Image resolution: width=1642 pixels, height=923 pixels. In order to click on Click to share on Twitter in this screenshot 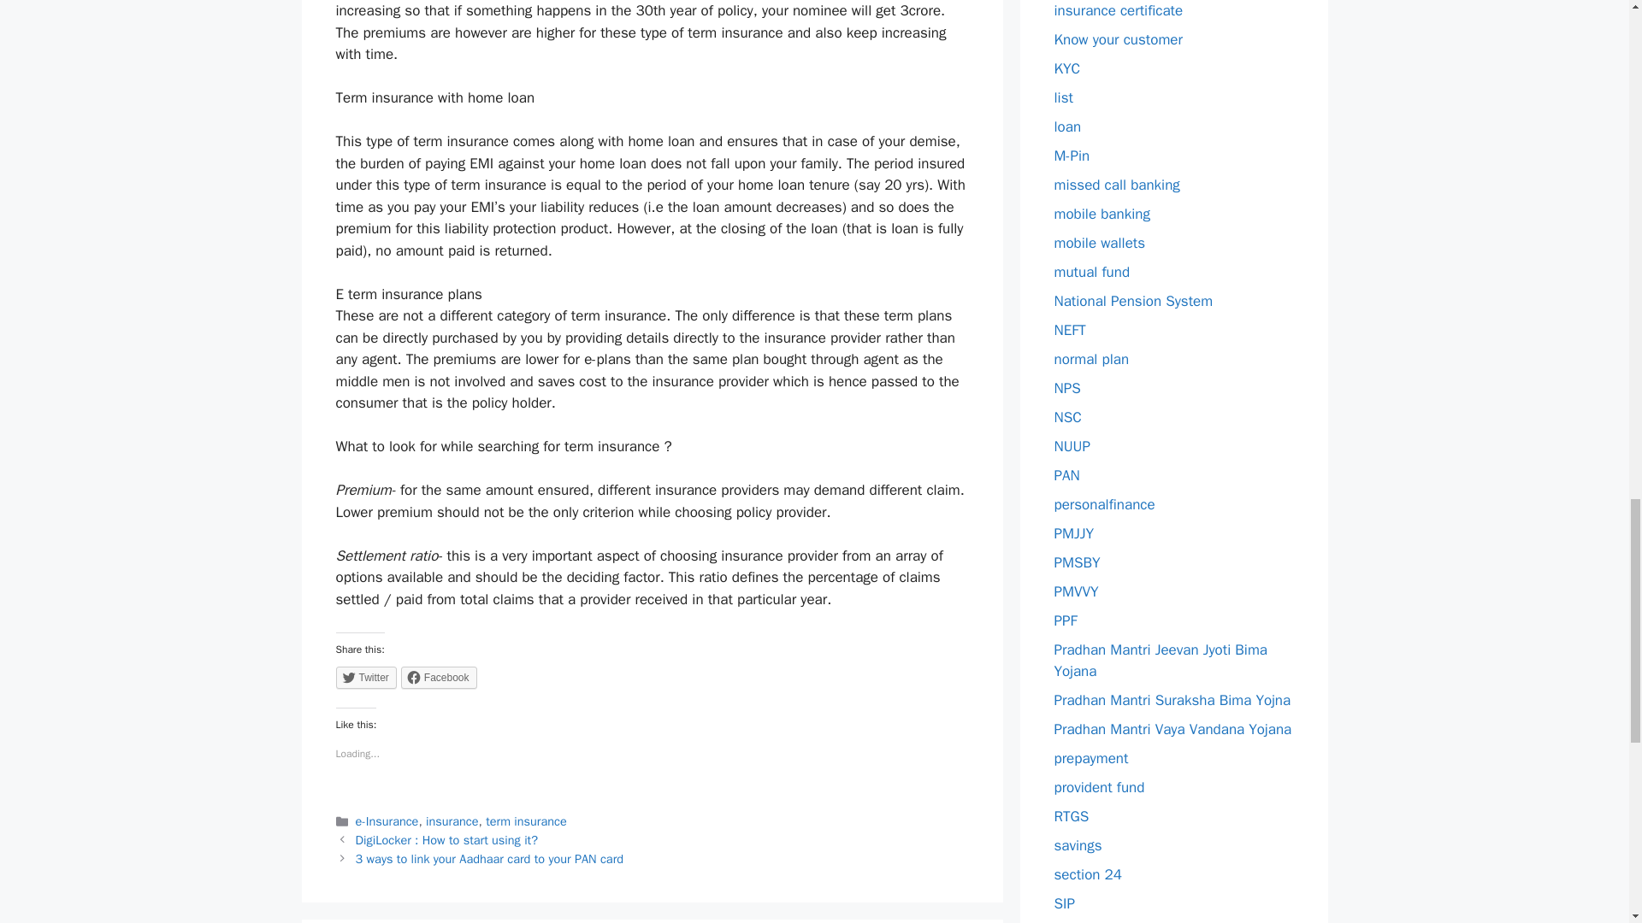, I will do `click(364, 677)`.